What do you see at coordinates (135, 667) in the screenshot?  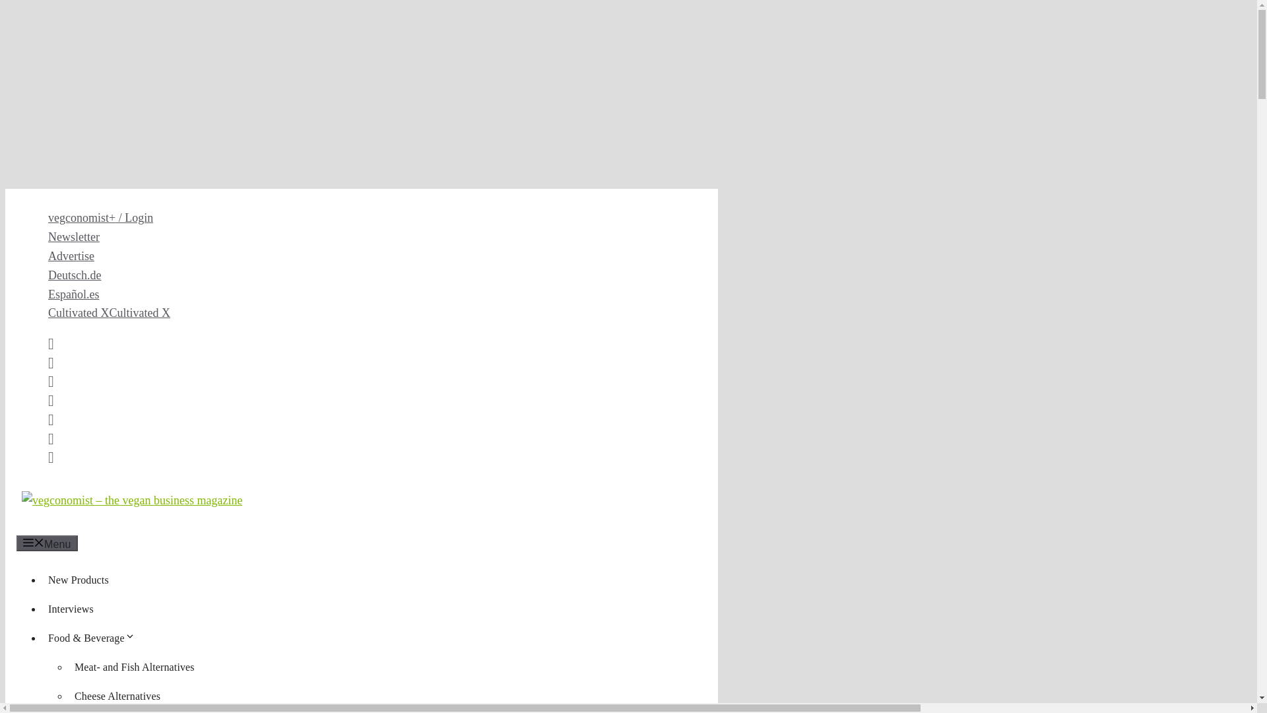 I see `Meat- and Fish Alternatives` at bounding box center [135, 667].